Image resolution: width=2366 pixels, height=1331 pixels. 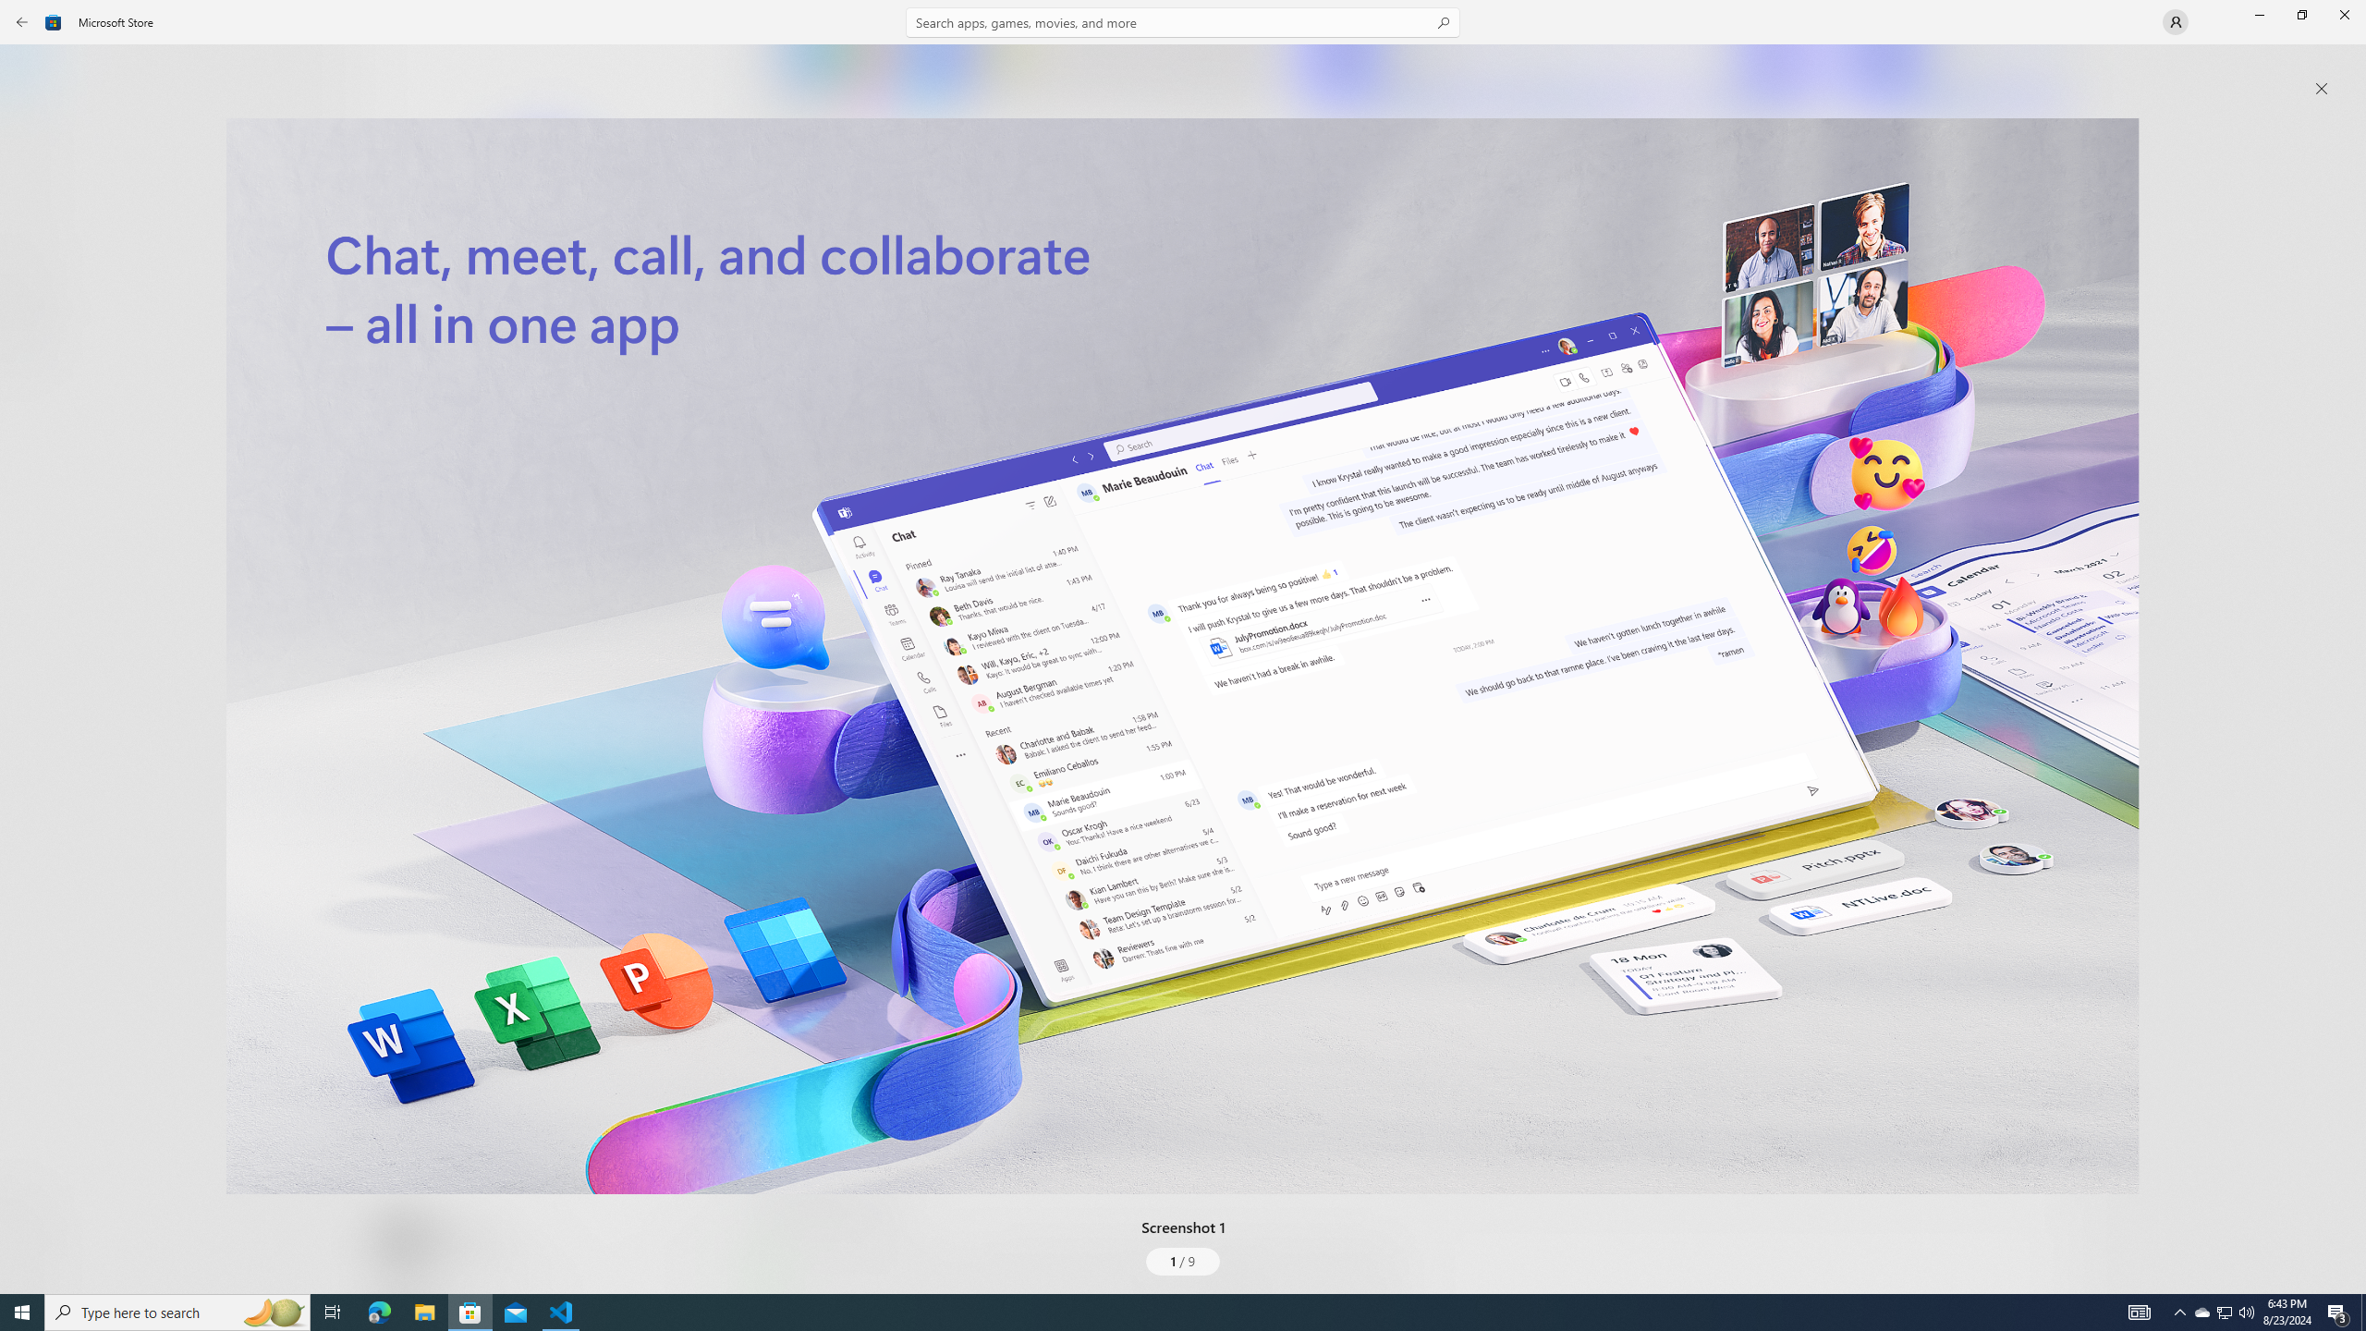 I want to click on Search, so click(x=1183, y=22).